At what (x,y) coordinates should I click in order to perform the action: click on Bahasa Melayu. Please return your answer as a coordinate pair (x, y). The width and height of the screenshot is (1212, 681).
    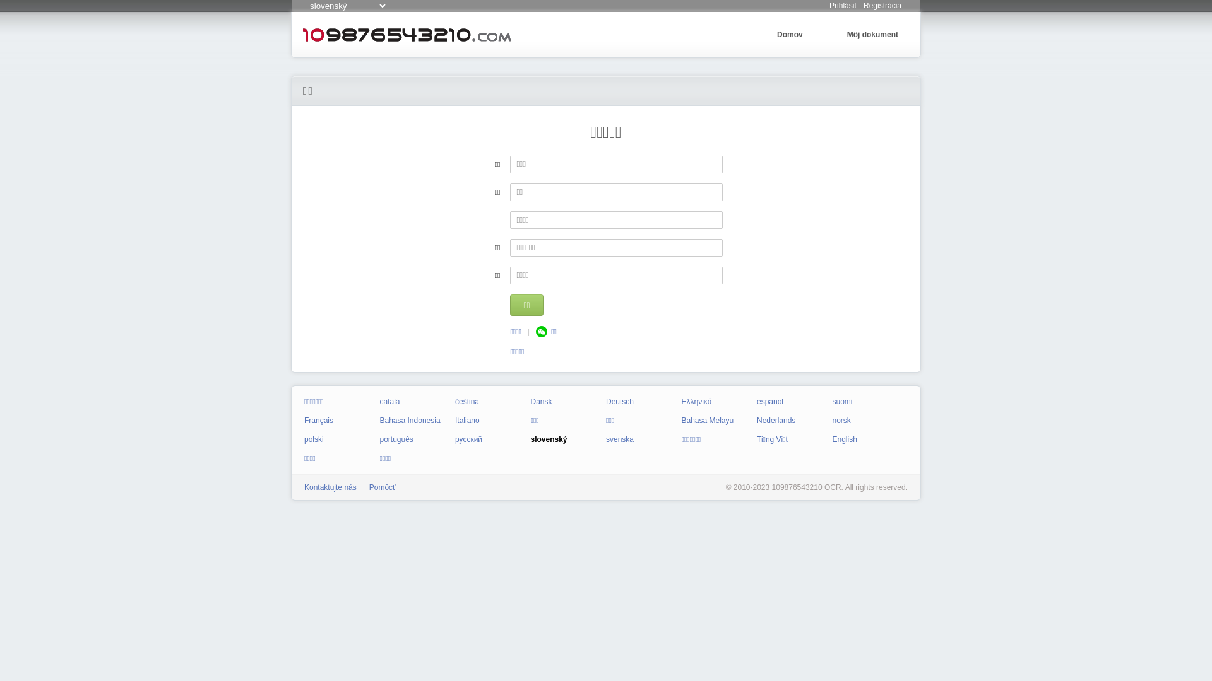
    Looking at the image, I should click on (708, 421).